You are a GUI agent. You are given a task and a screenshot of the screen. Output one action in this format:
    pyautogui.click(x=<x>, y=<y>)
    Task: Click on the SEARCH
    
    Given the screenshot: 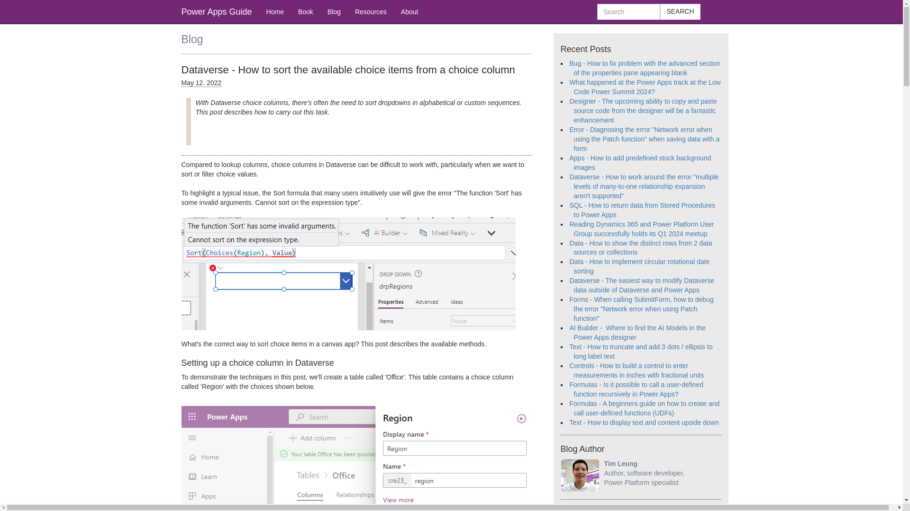 What is the action you would take?
    pyautogui.click(x=680, y=11)
    